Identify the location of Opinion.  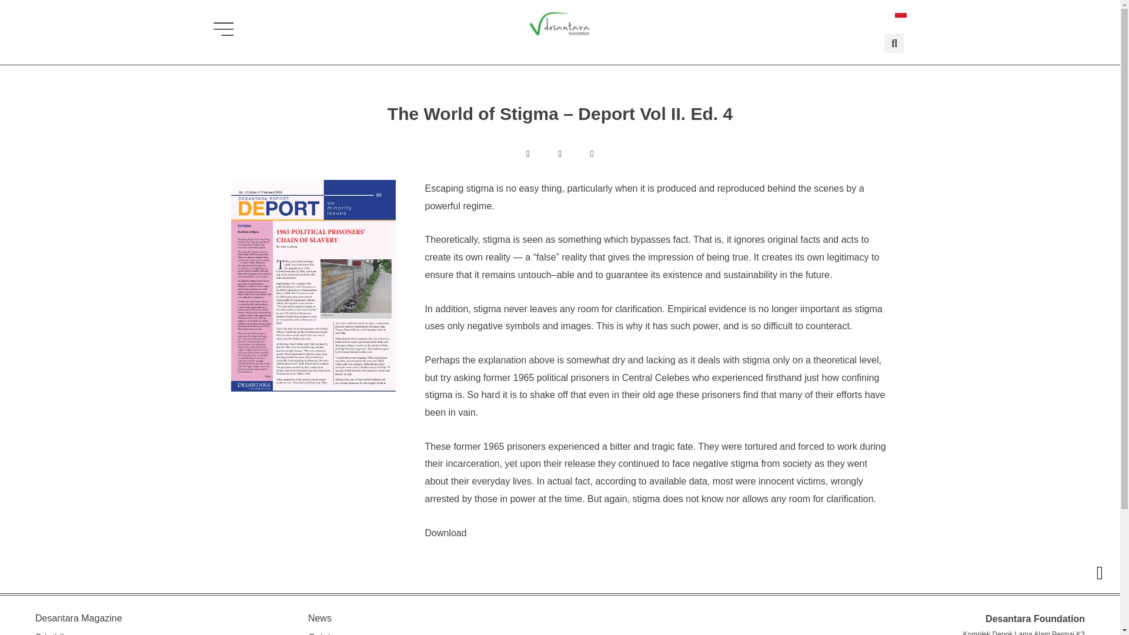
(325, 634).